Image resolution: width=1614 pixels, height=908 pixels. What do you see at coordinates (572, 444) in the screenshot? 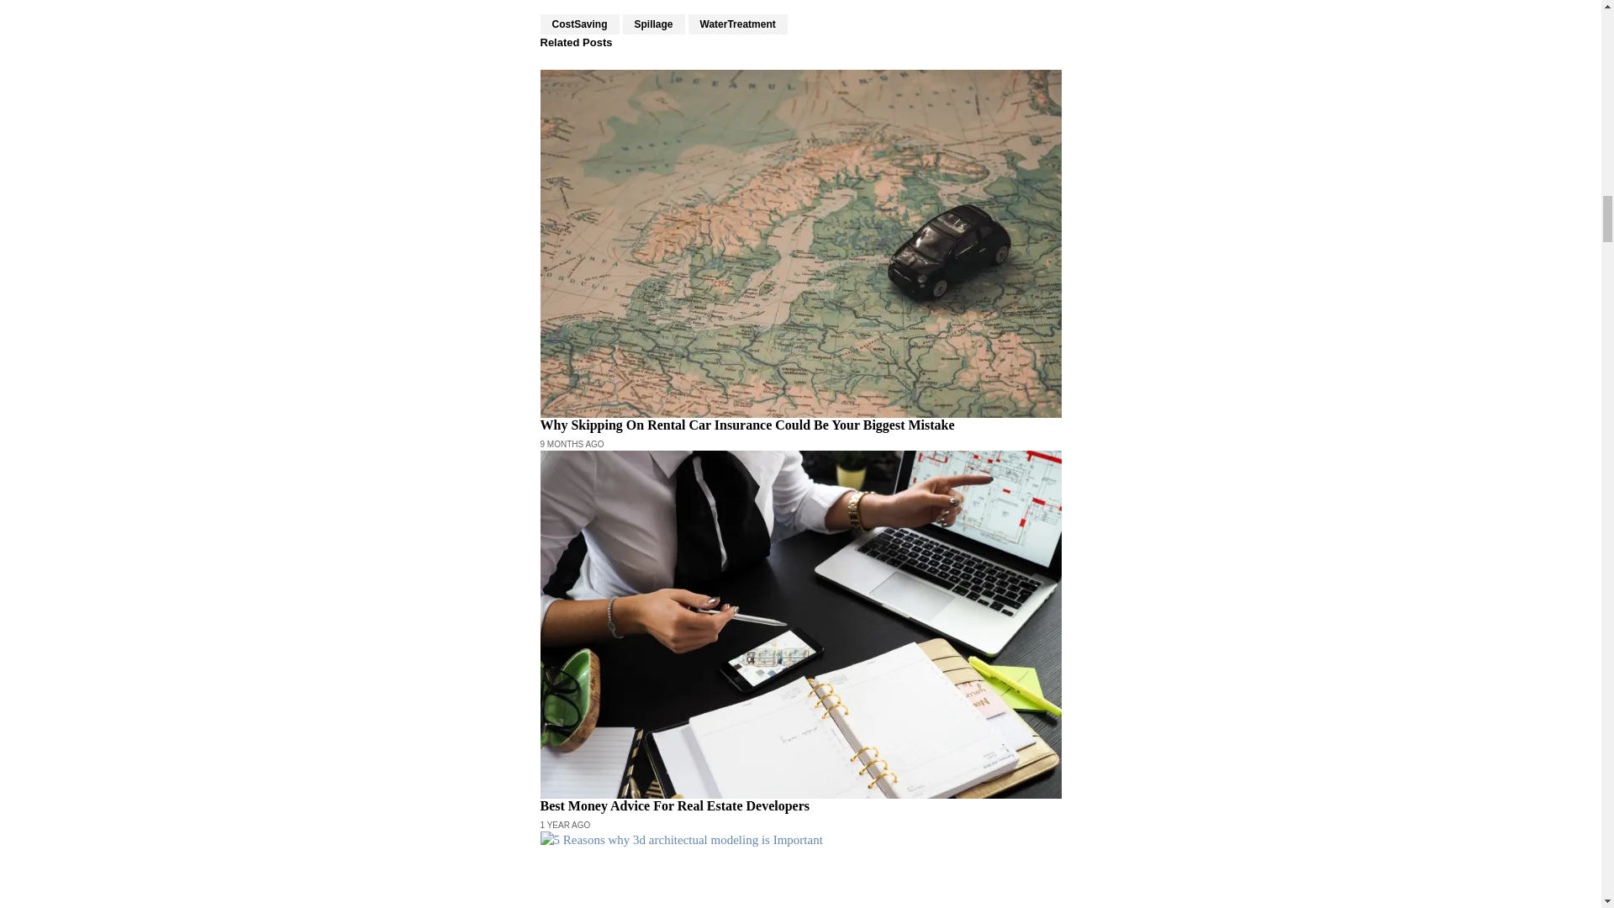
I see `28 Oct, 2023 04:05:14` at bounding box center [572, 444].